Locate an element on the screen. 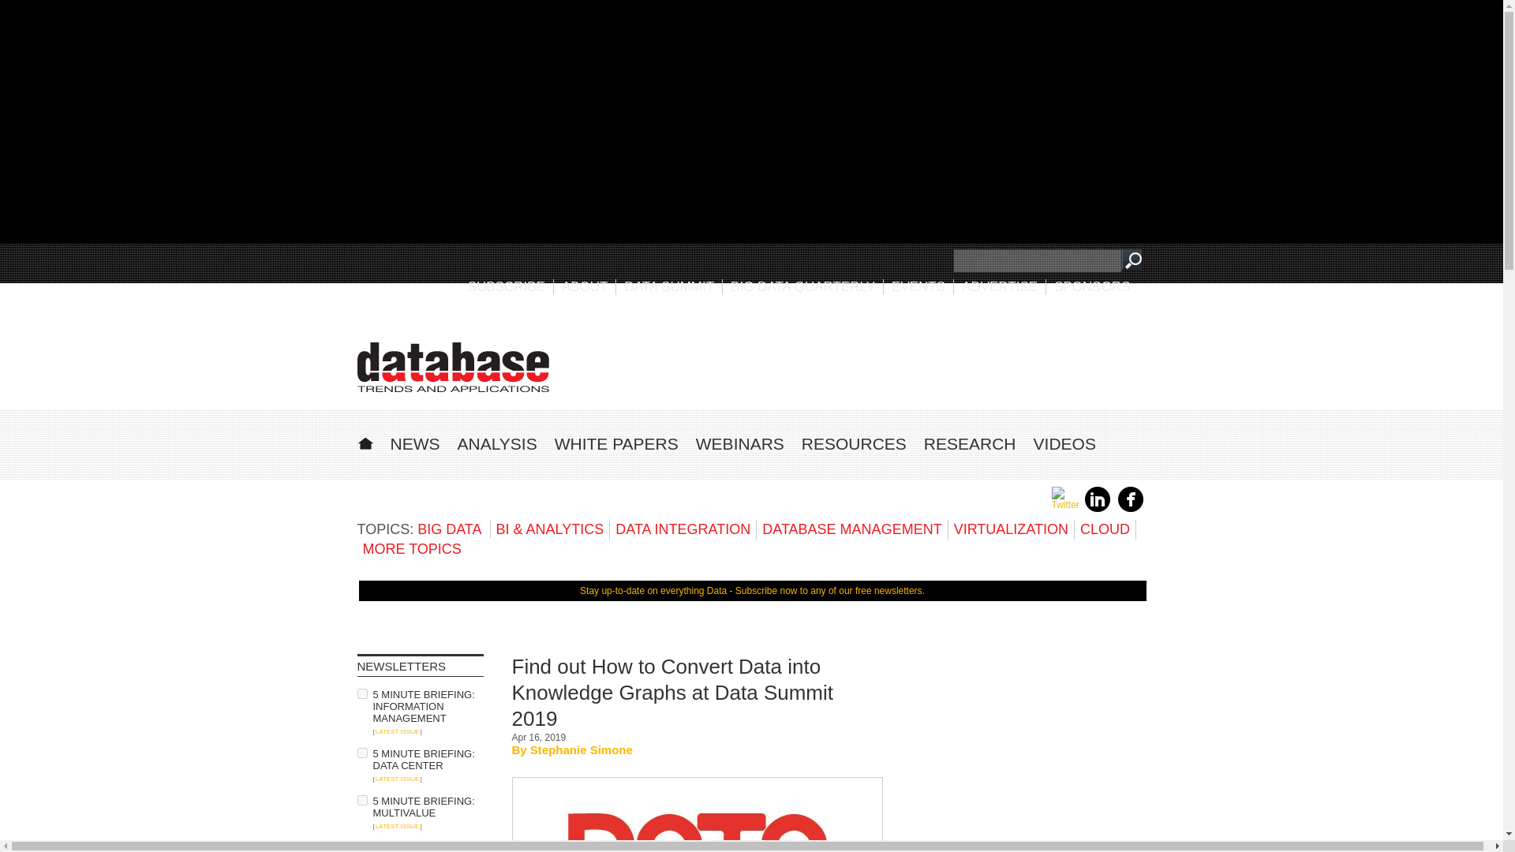 This screenshot has height=852, width=1515. RESEARCH is located at coordinates (971, 443).